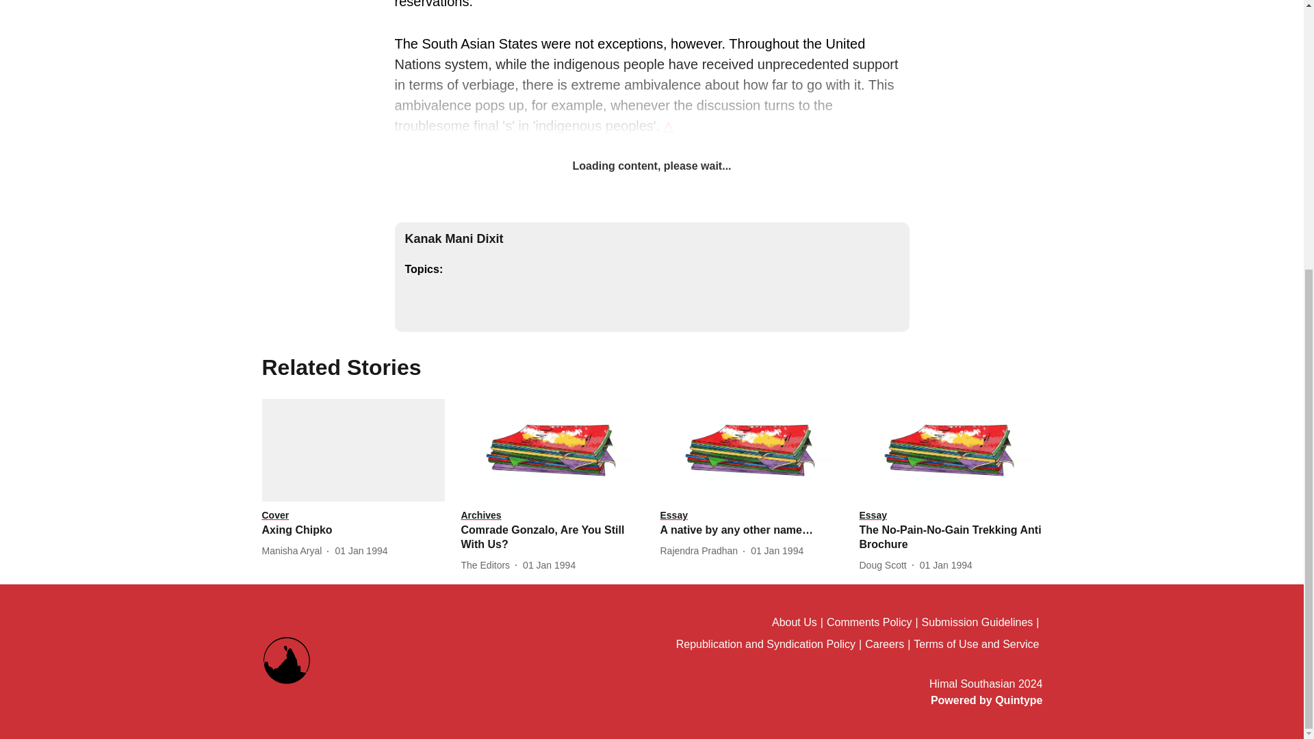  I want to click on Essay, so click(750, 516).